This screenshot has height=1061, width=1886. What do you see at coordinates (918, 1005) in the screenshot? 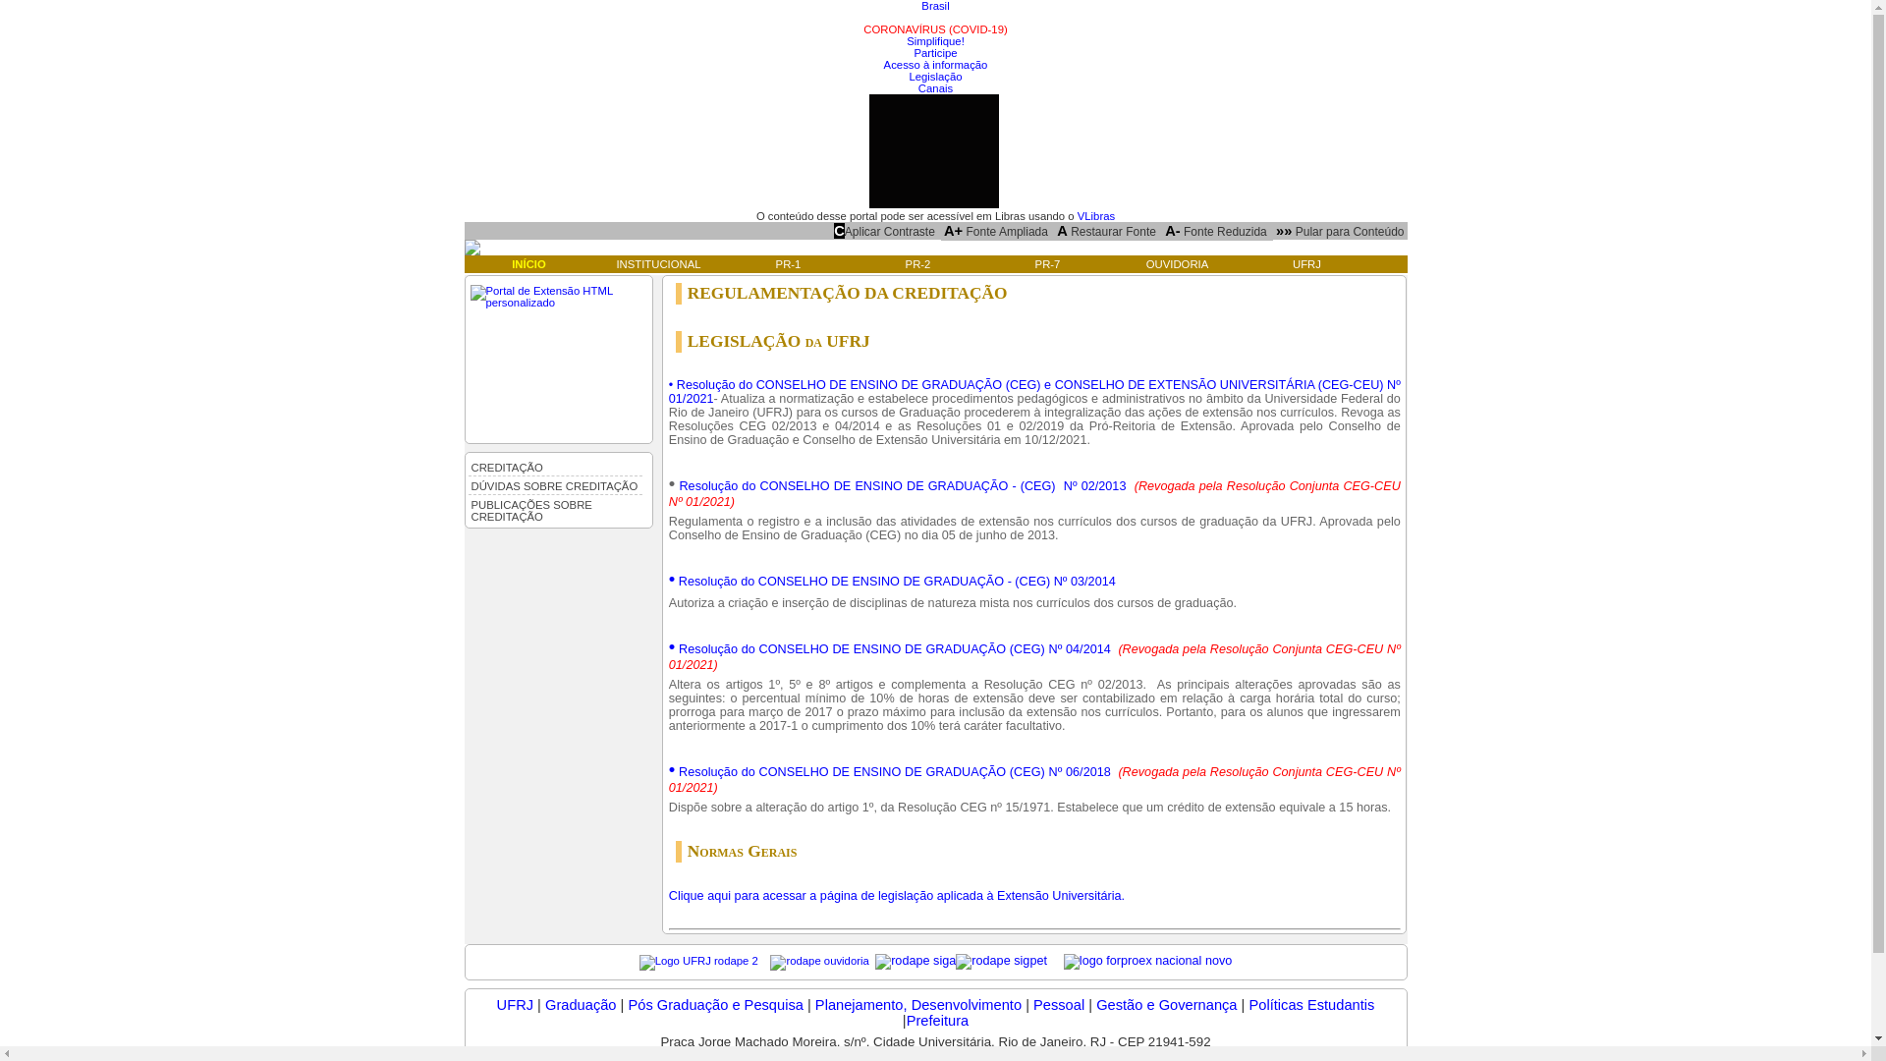
I see `Planejamento, Desenvolvimento` at bounding box center [918, 1005].